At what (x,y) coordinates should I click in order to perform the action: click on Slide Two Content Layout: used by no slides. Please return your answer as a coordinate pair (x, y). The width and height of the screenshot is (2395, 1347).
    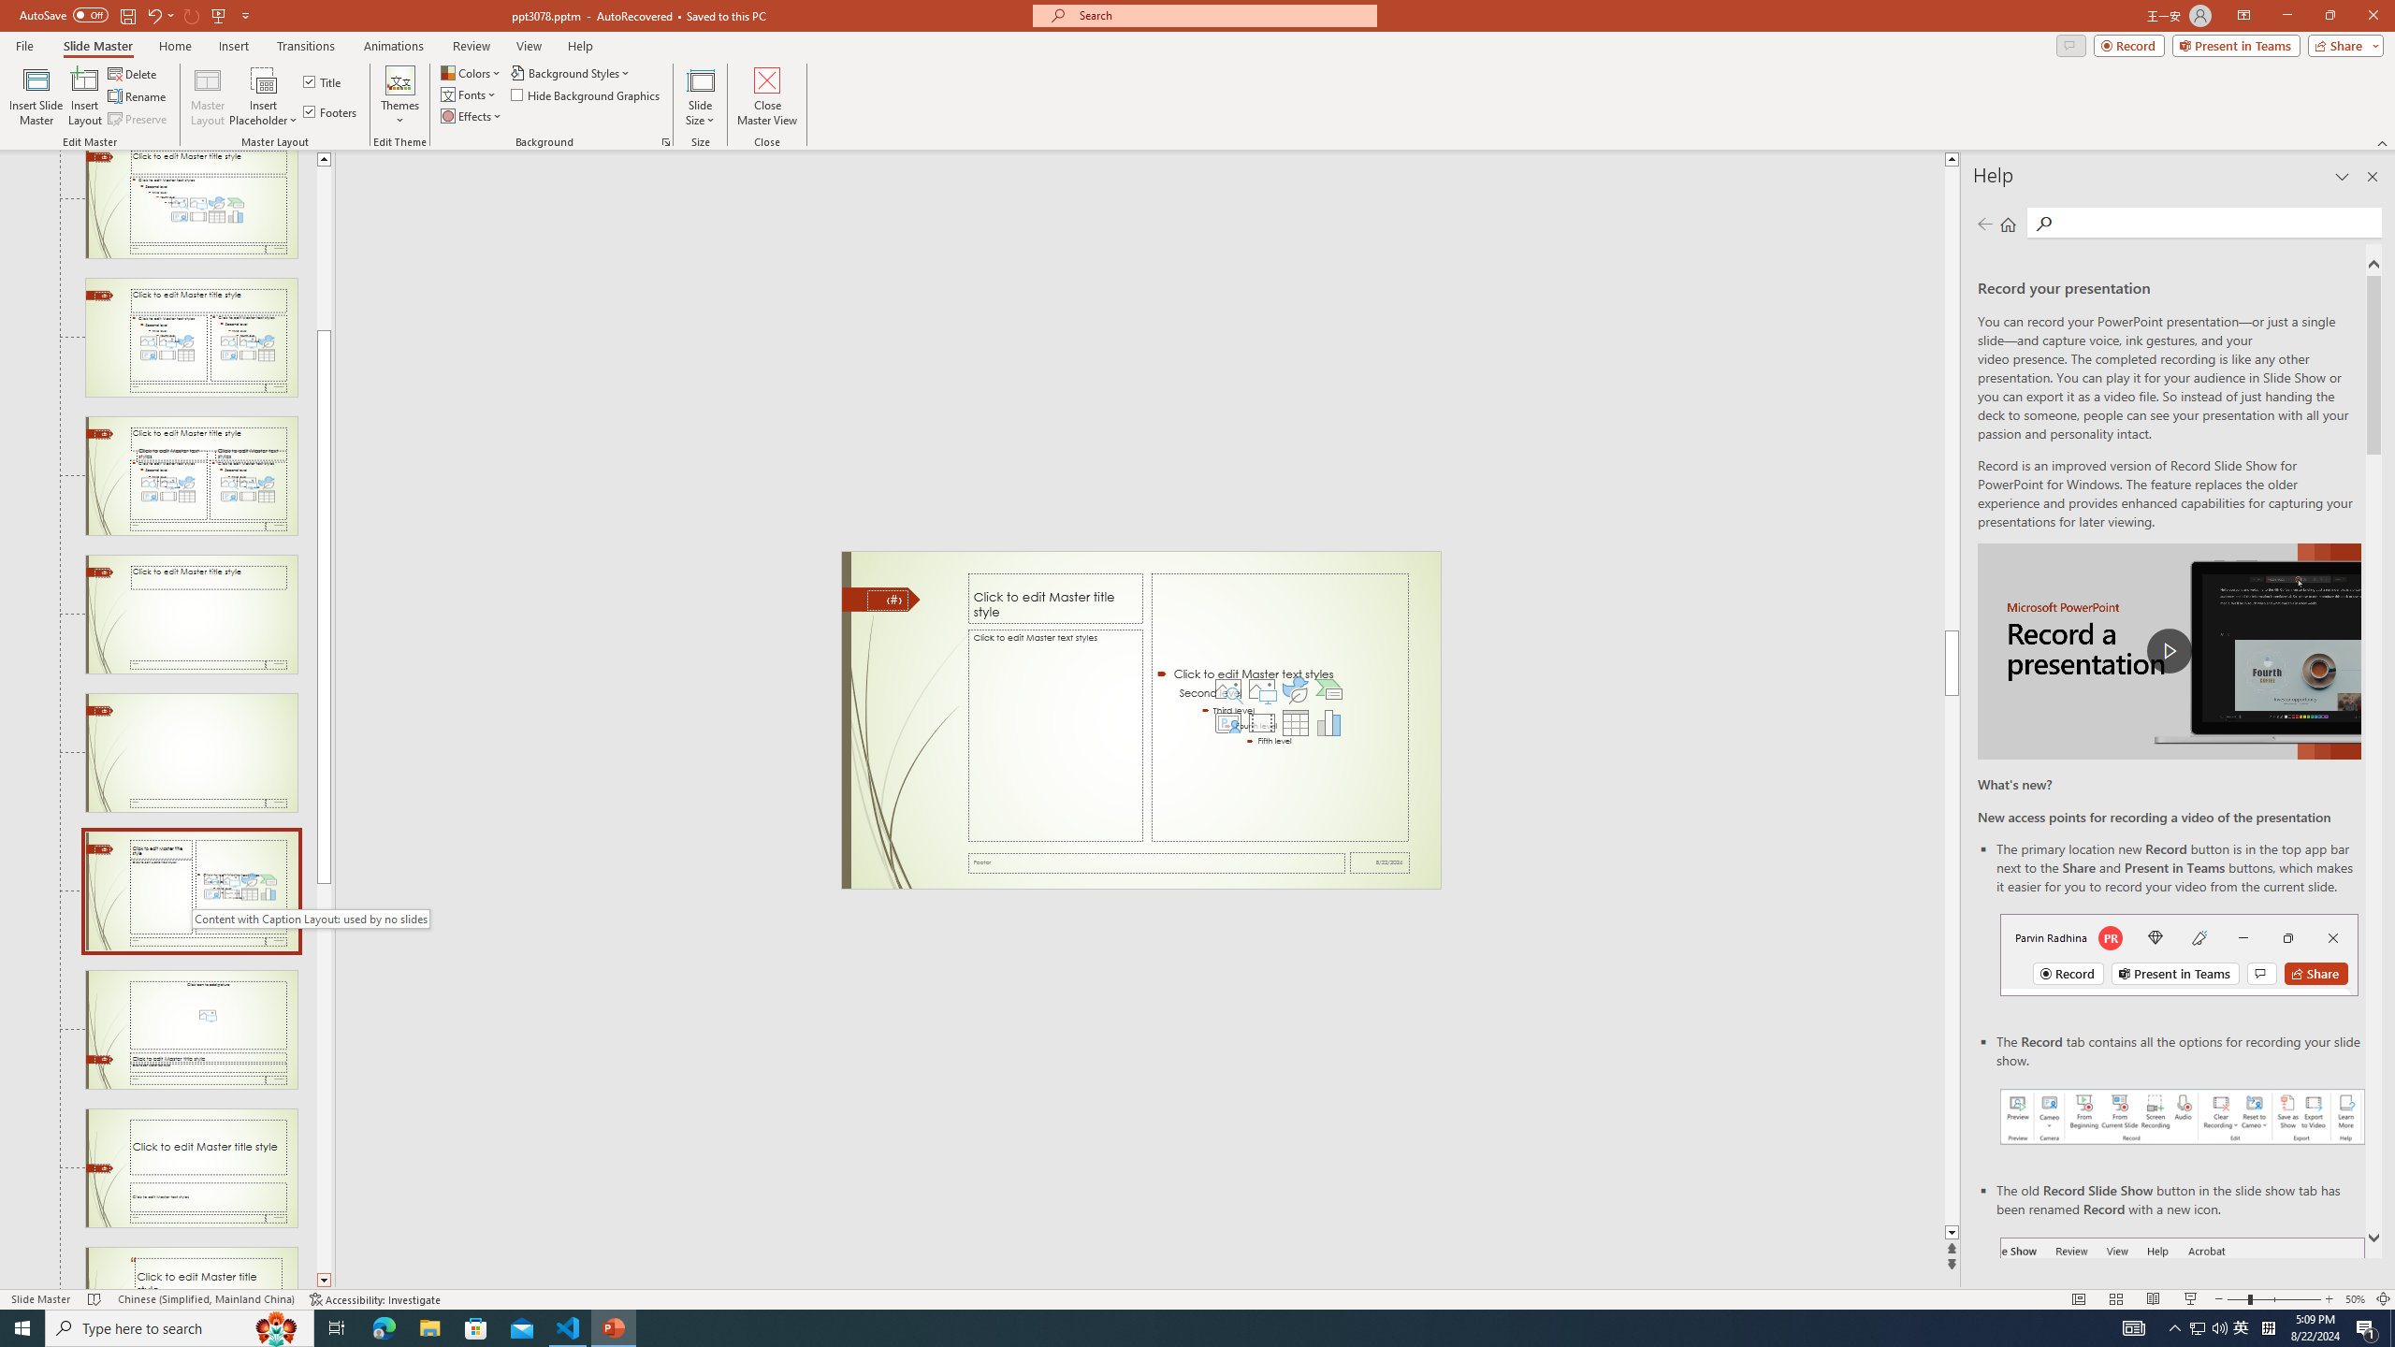
    Looking at the image, I should click on (191, 337).